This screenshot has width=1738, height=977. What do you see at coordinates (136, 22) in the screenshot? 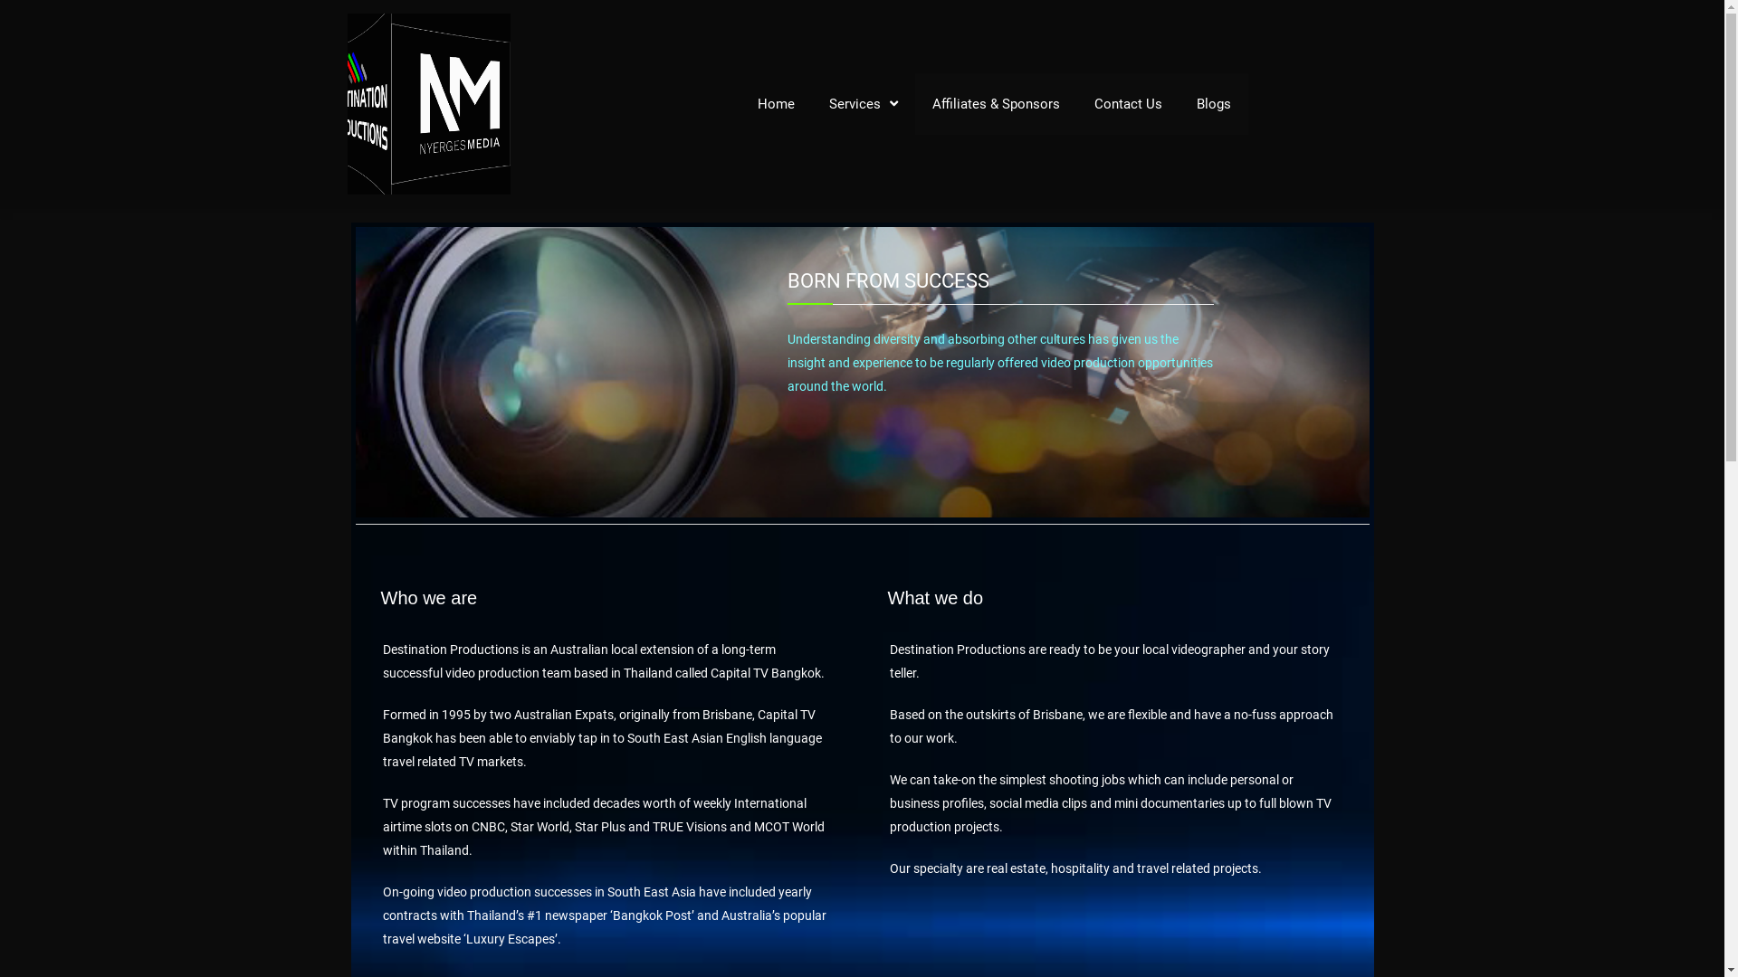
I see `Search` at bounding box center [136, 22].